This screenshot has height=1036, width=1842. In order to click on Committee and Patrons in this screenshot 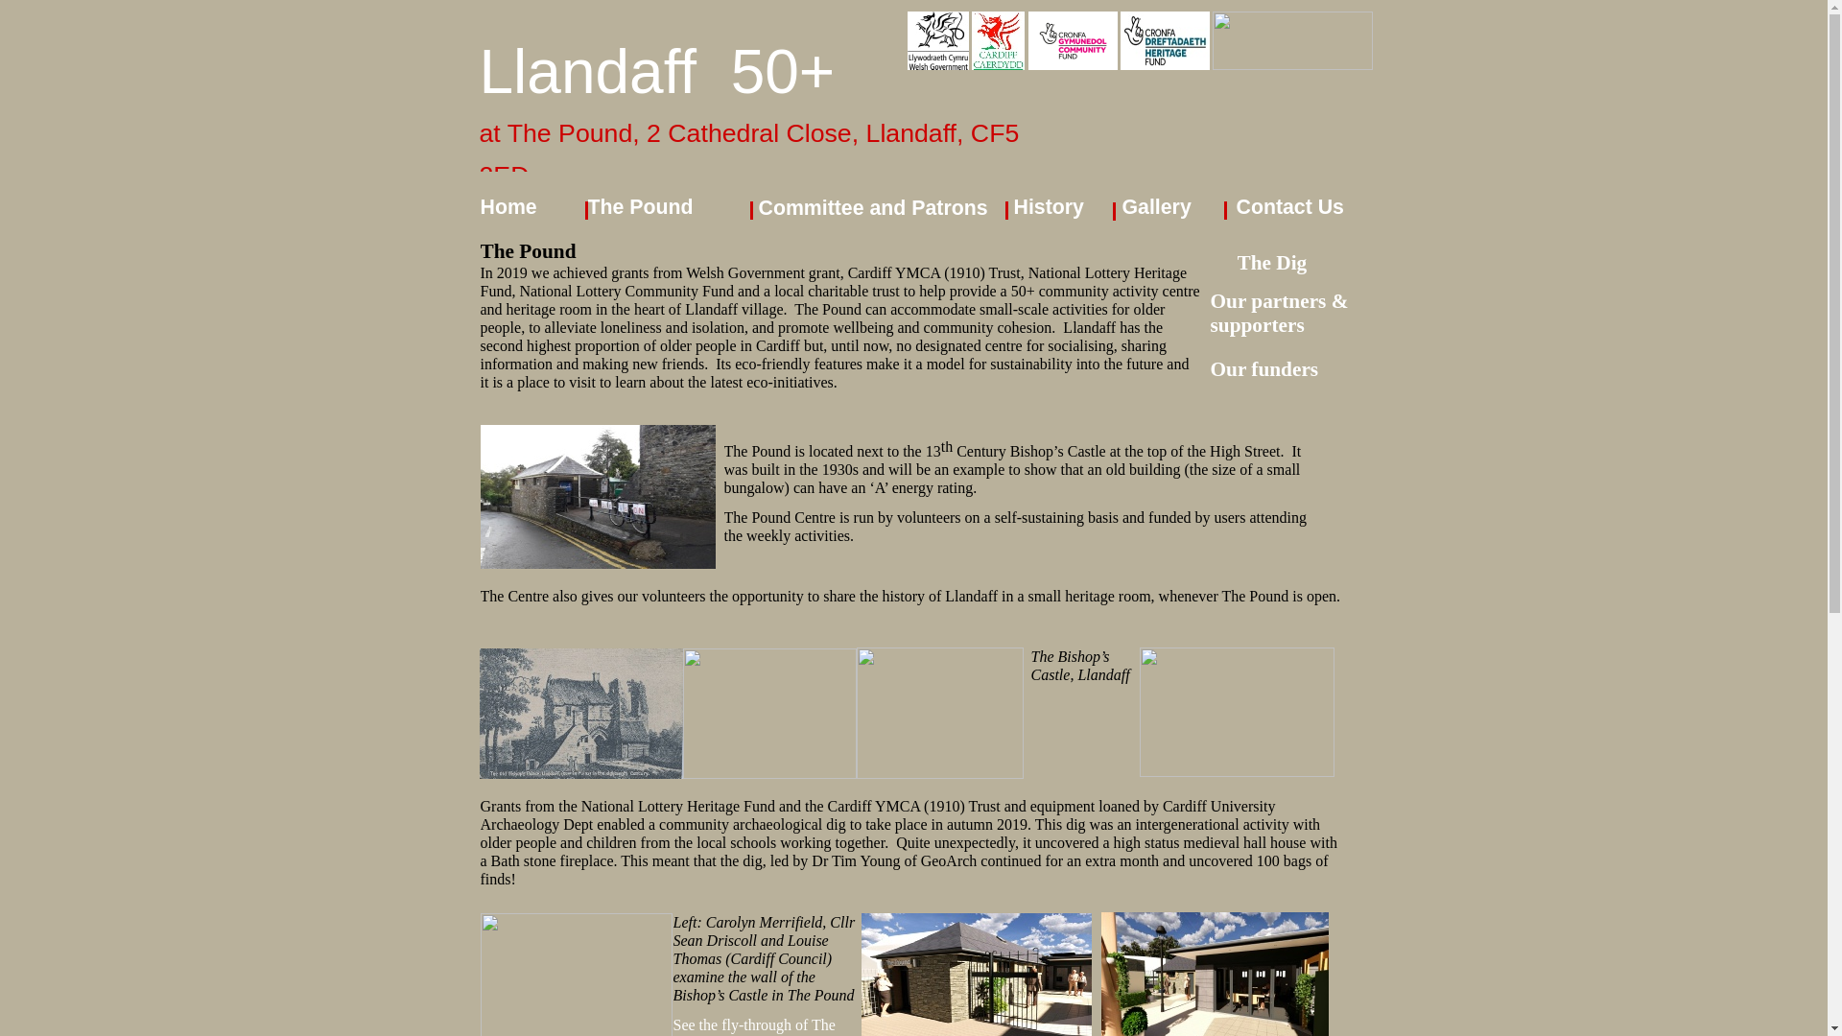, I will do `click(872, 207)`.